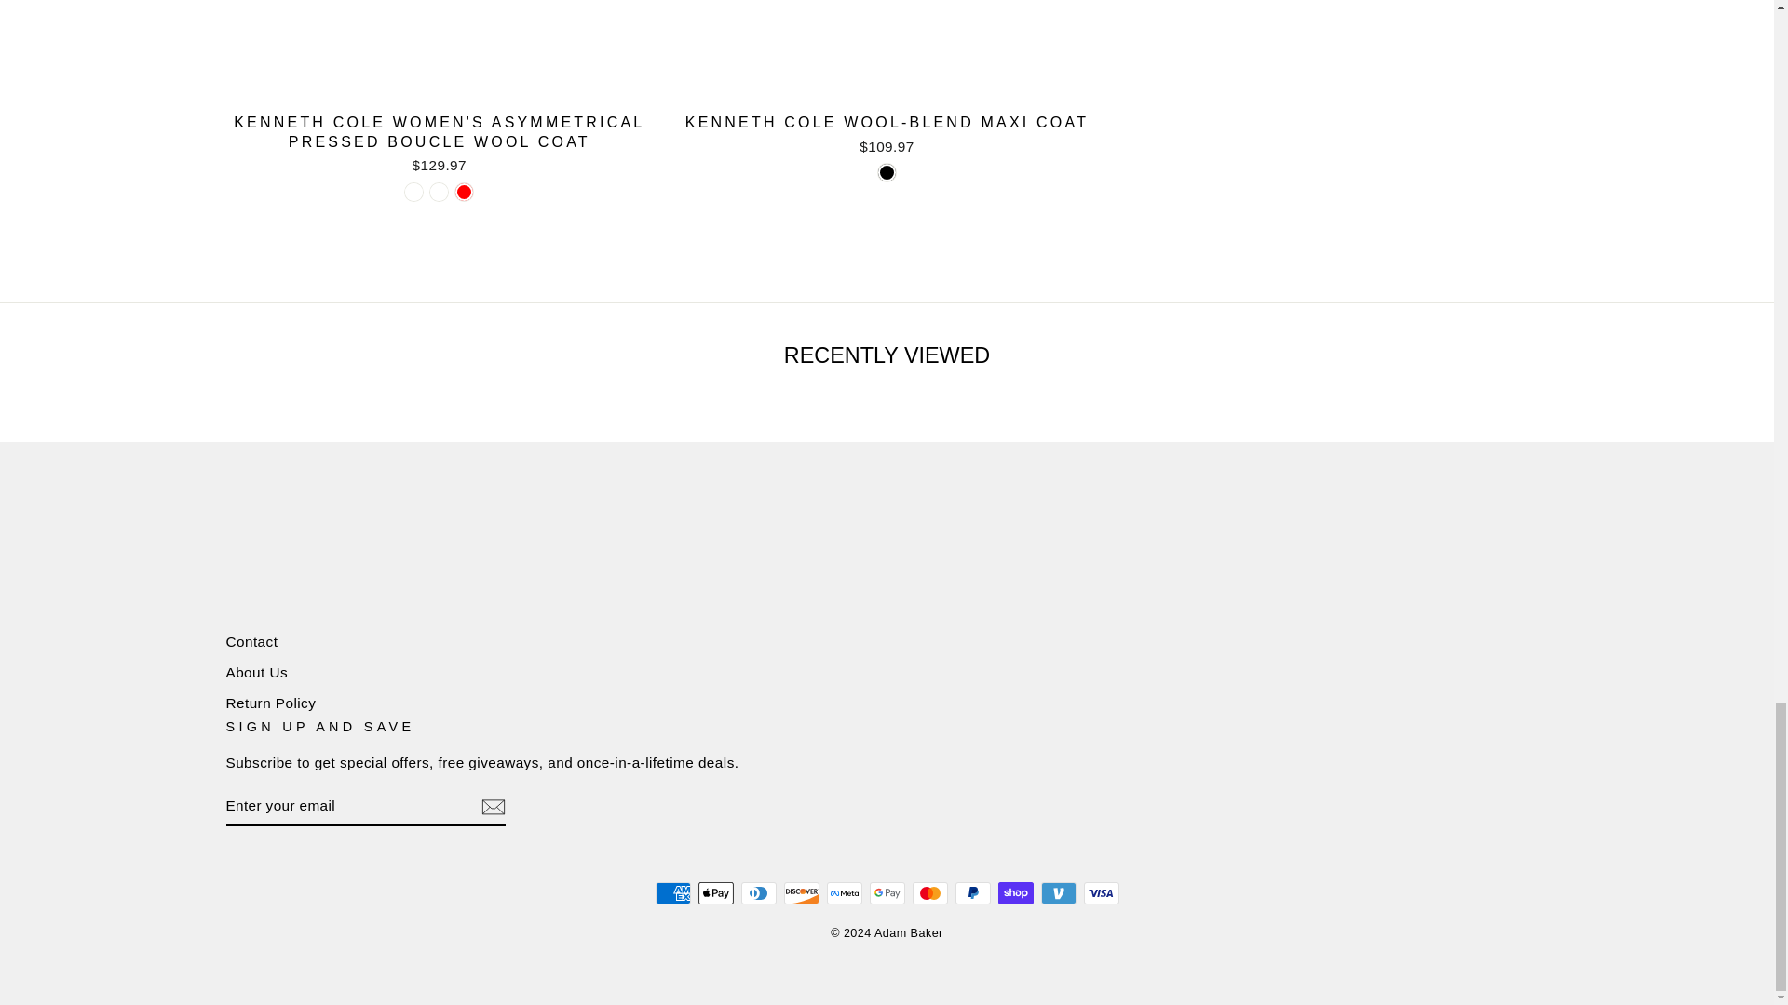 This screenshot has width=1788, height=1005. Describe the element at coordinates (929, 893) in the screenshot. I see `Mastercard` at that location.